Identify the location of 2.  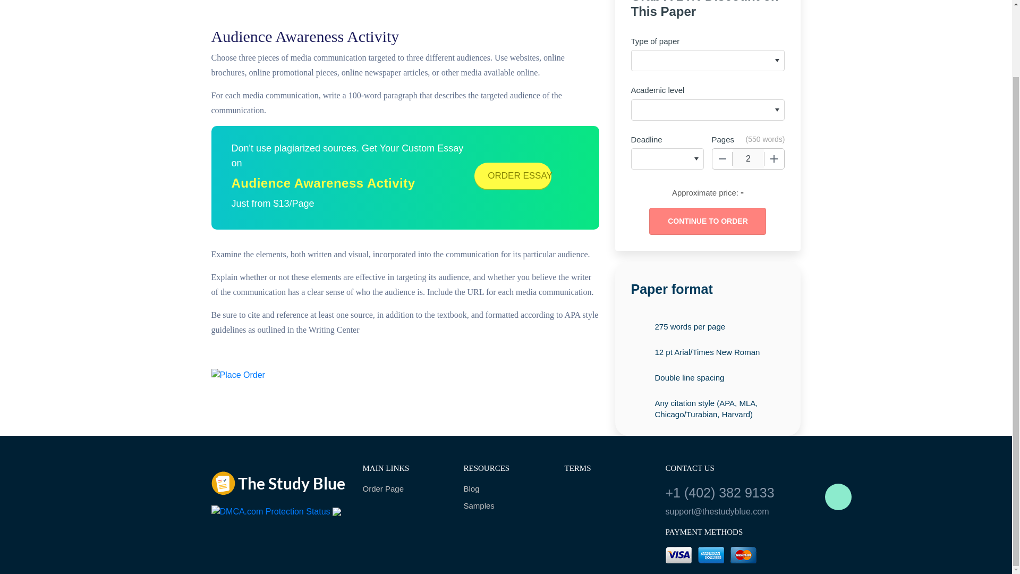
(748, 158).